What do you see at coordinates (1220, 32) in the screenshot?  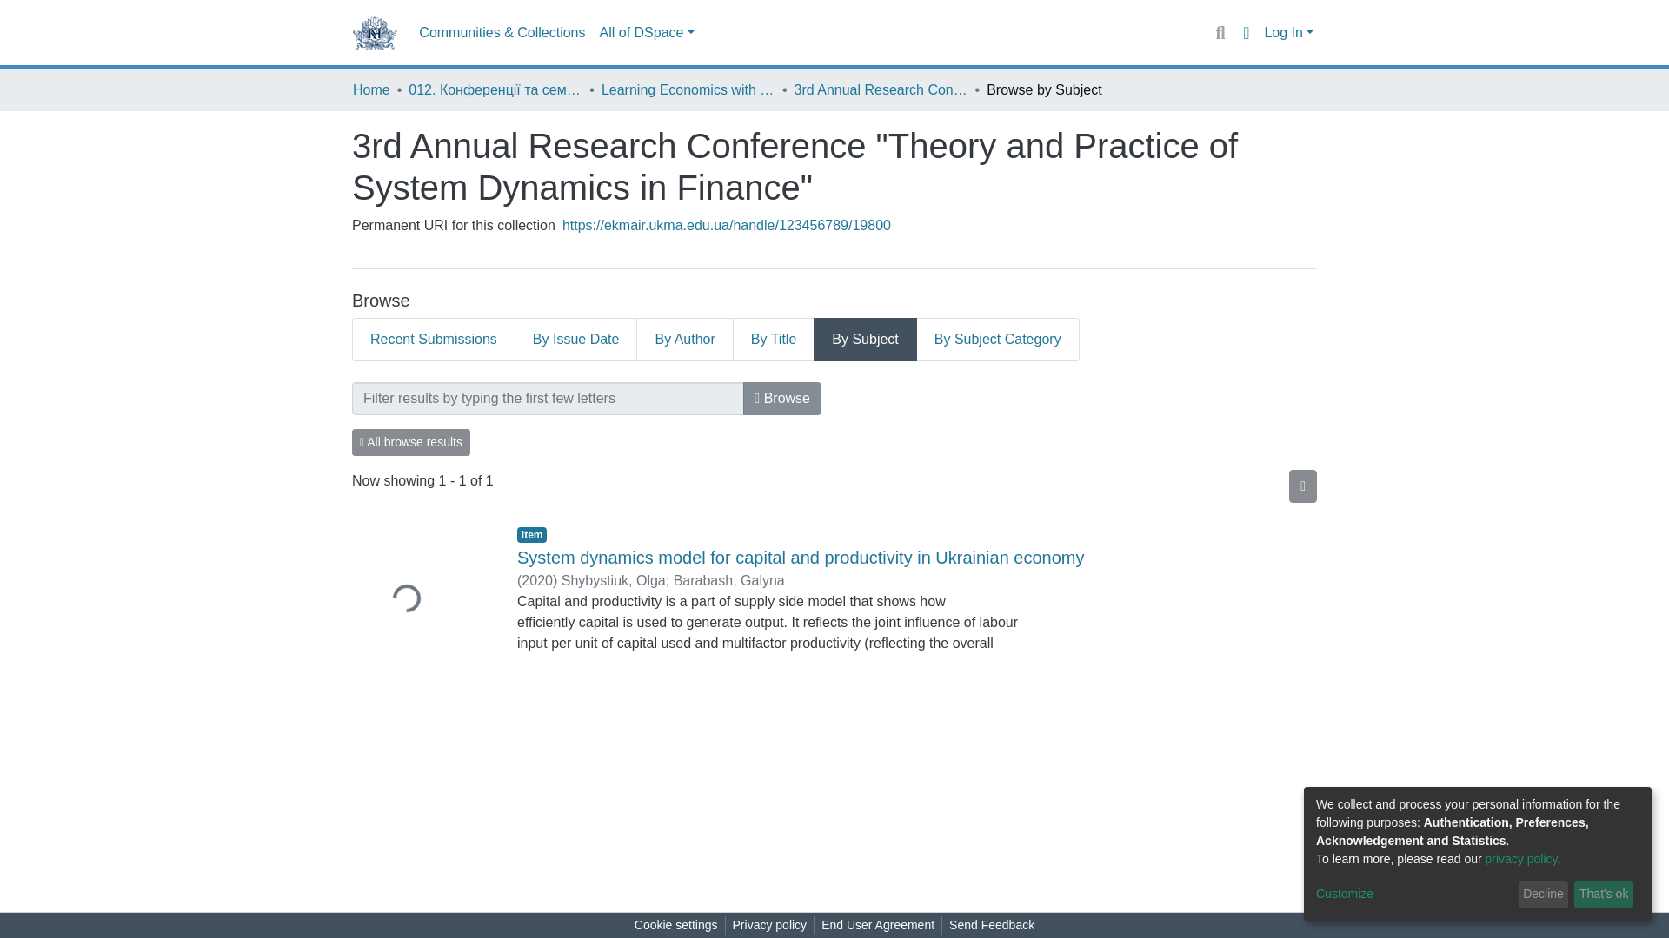 I see `Search` at bounding box center [1220, 32].